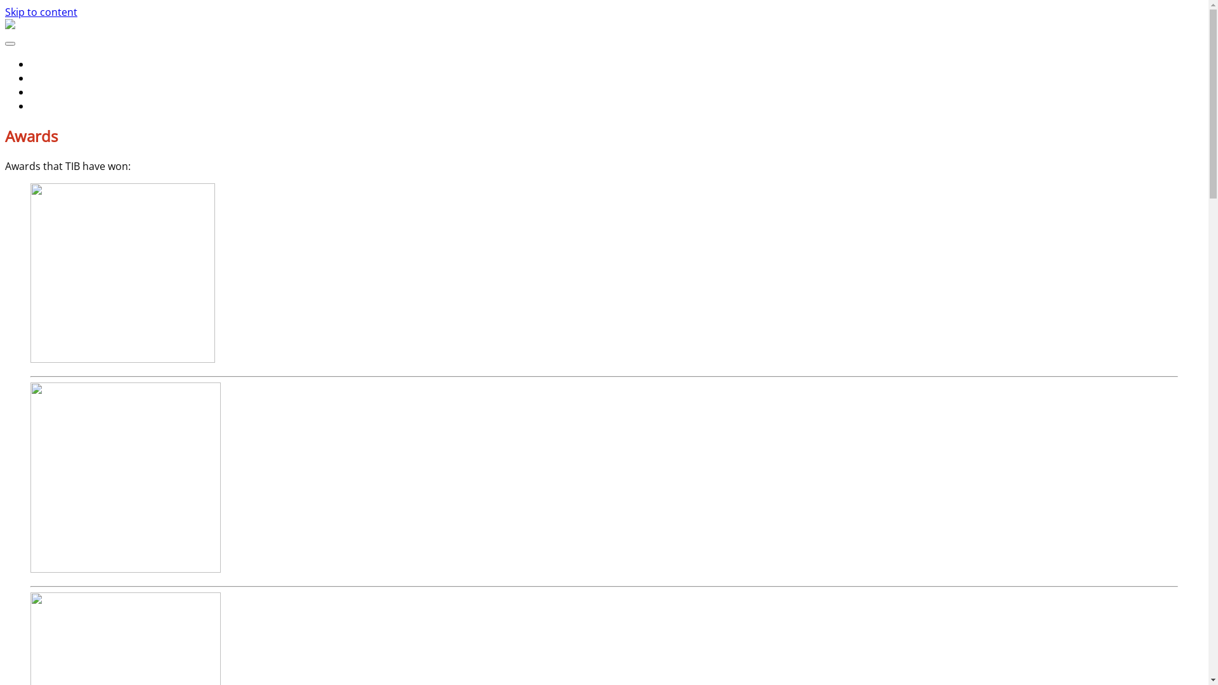 Image resolution: width=1218 pixels, height=685 pixels. What do you see at coordinates (53, 64) in the screenshot?
I see `About Us` at bounding box center [53, 64].